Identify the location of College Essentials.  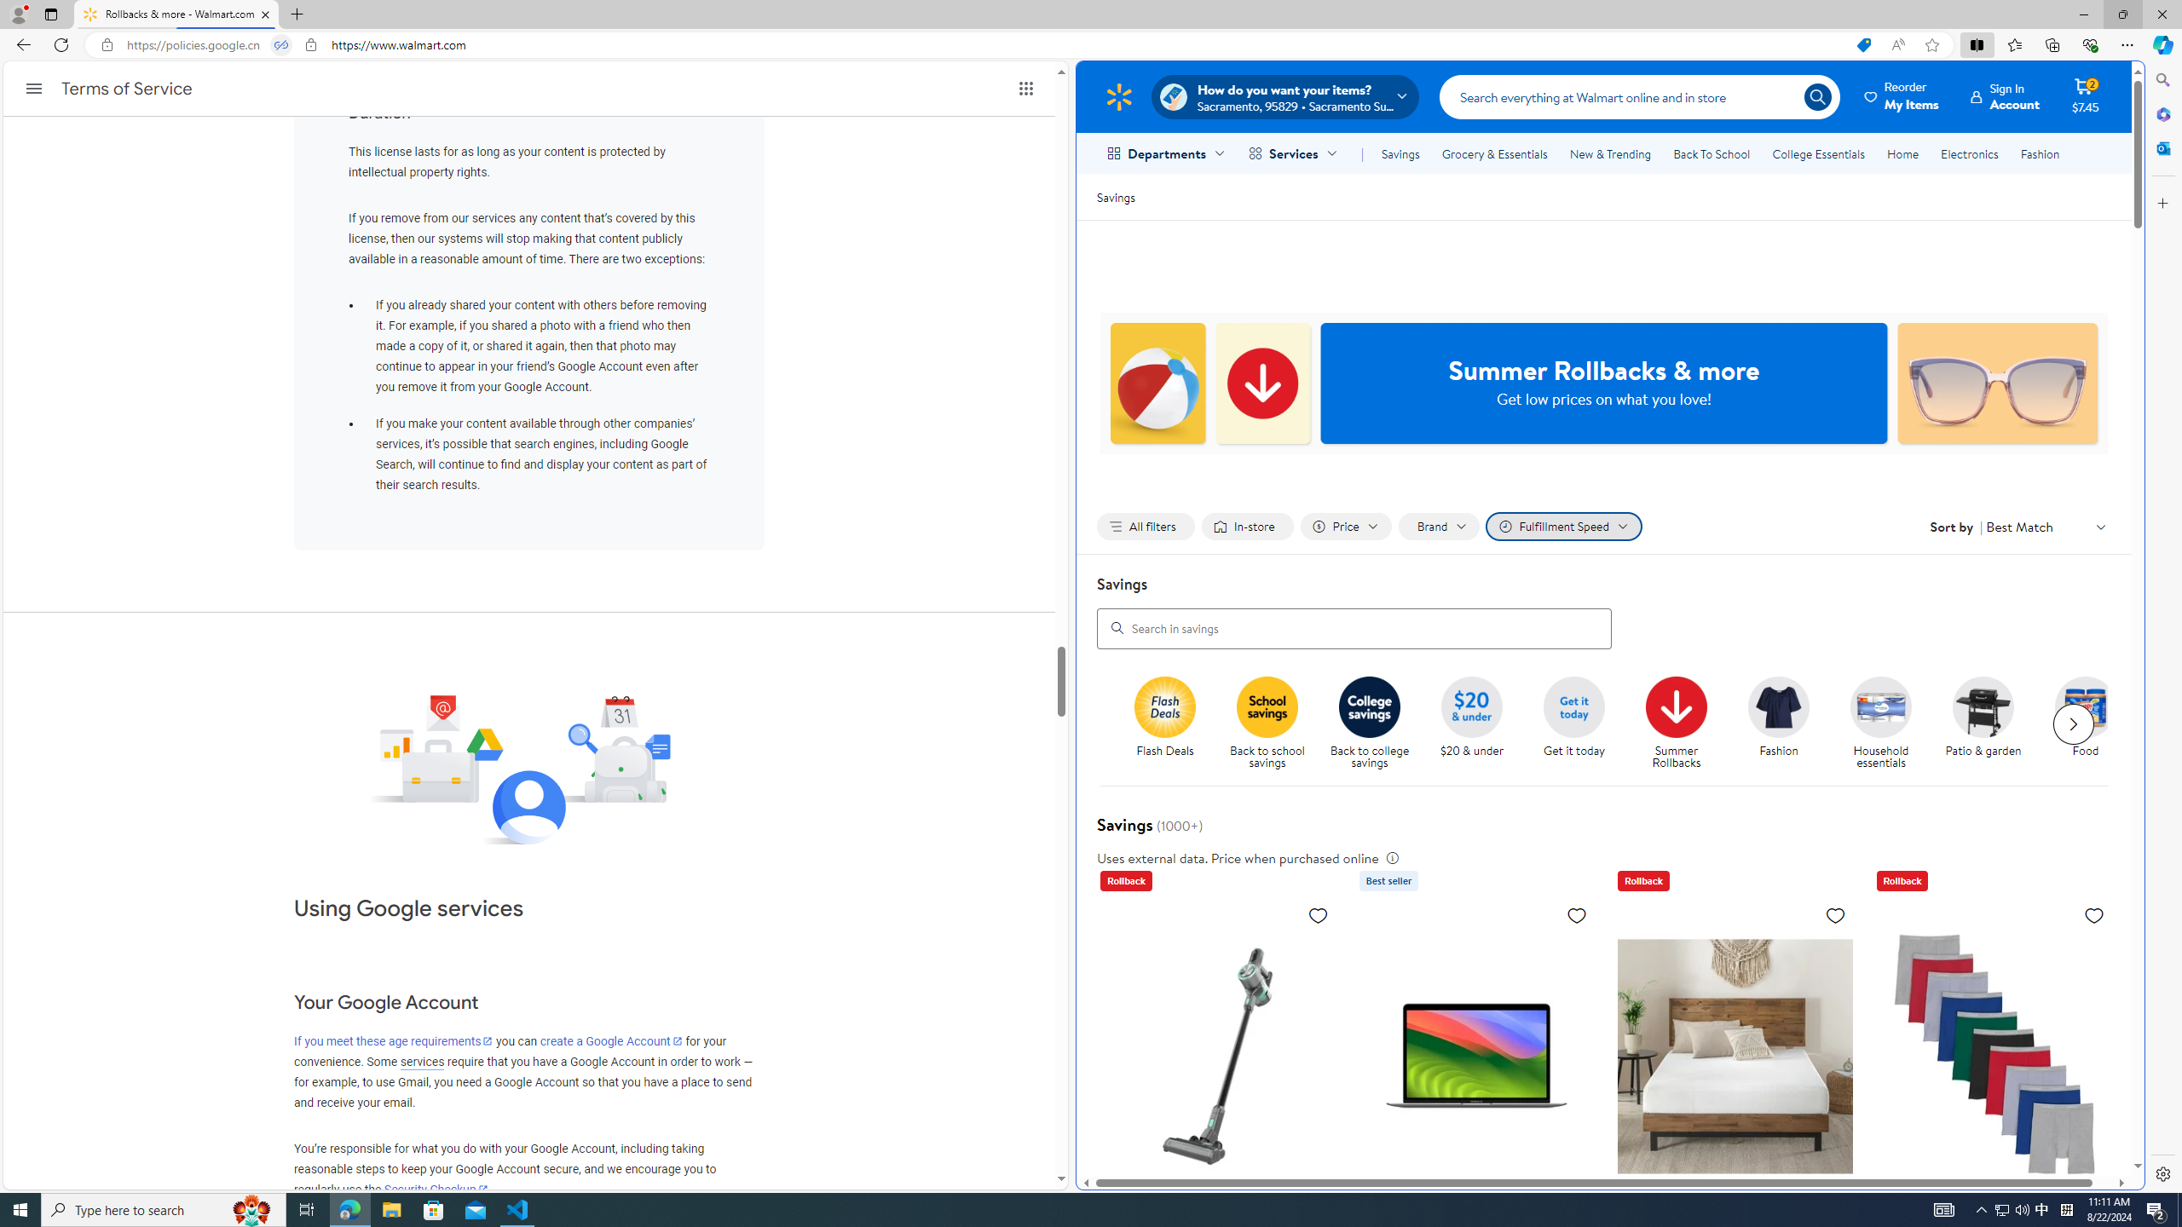
(1819, 153).